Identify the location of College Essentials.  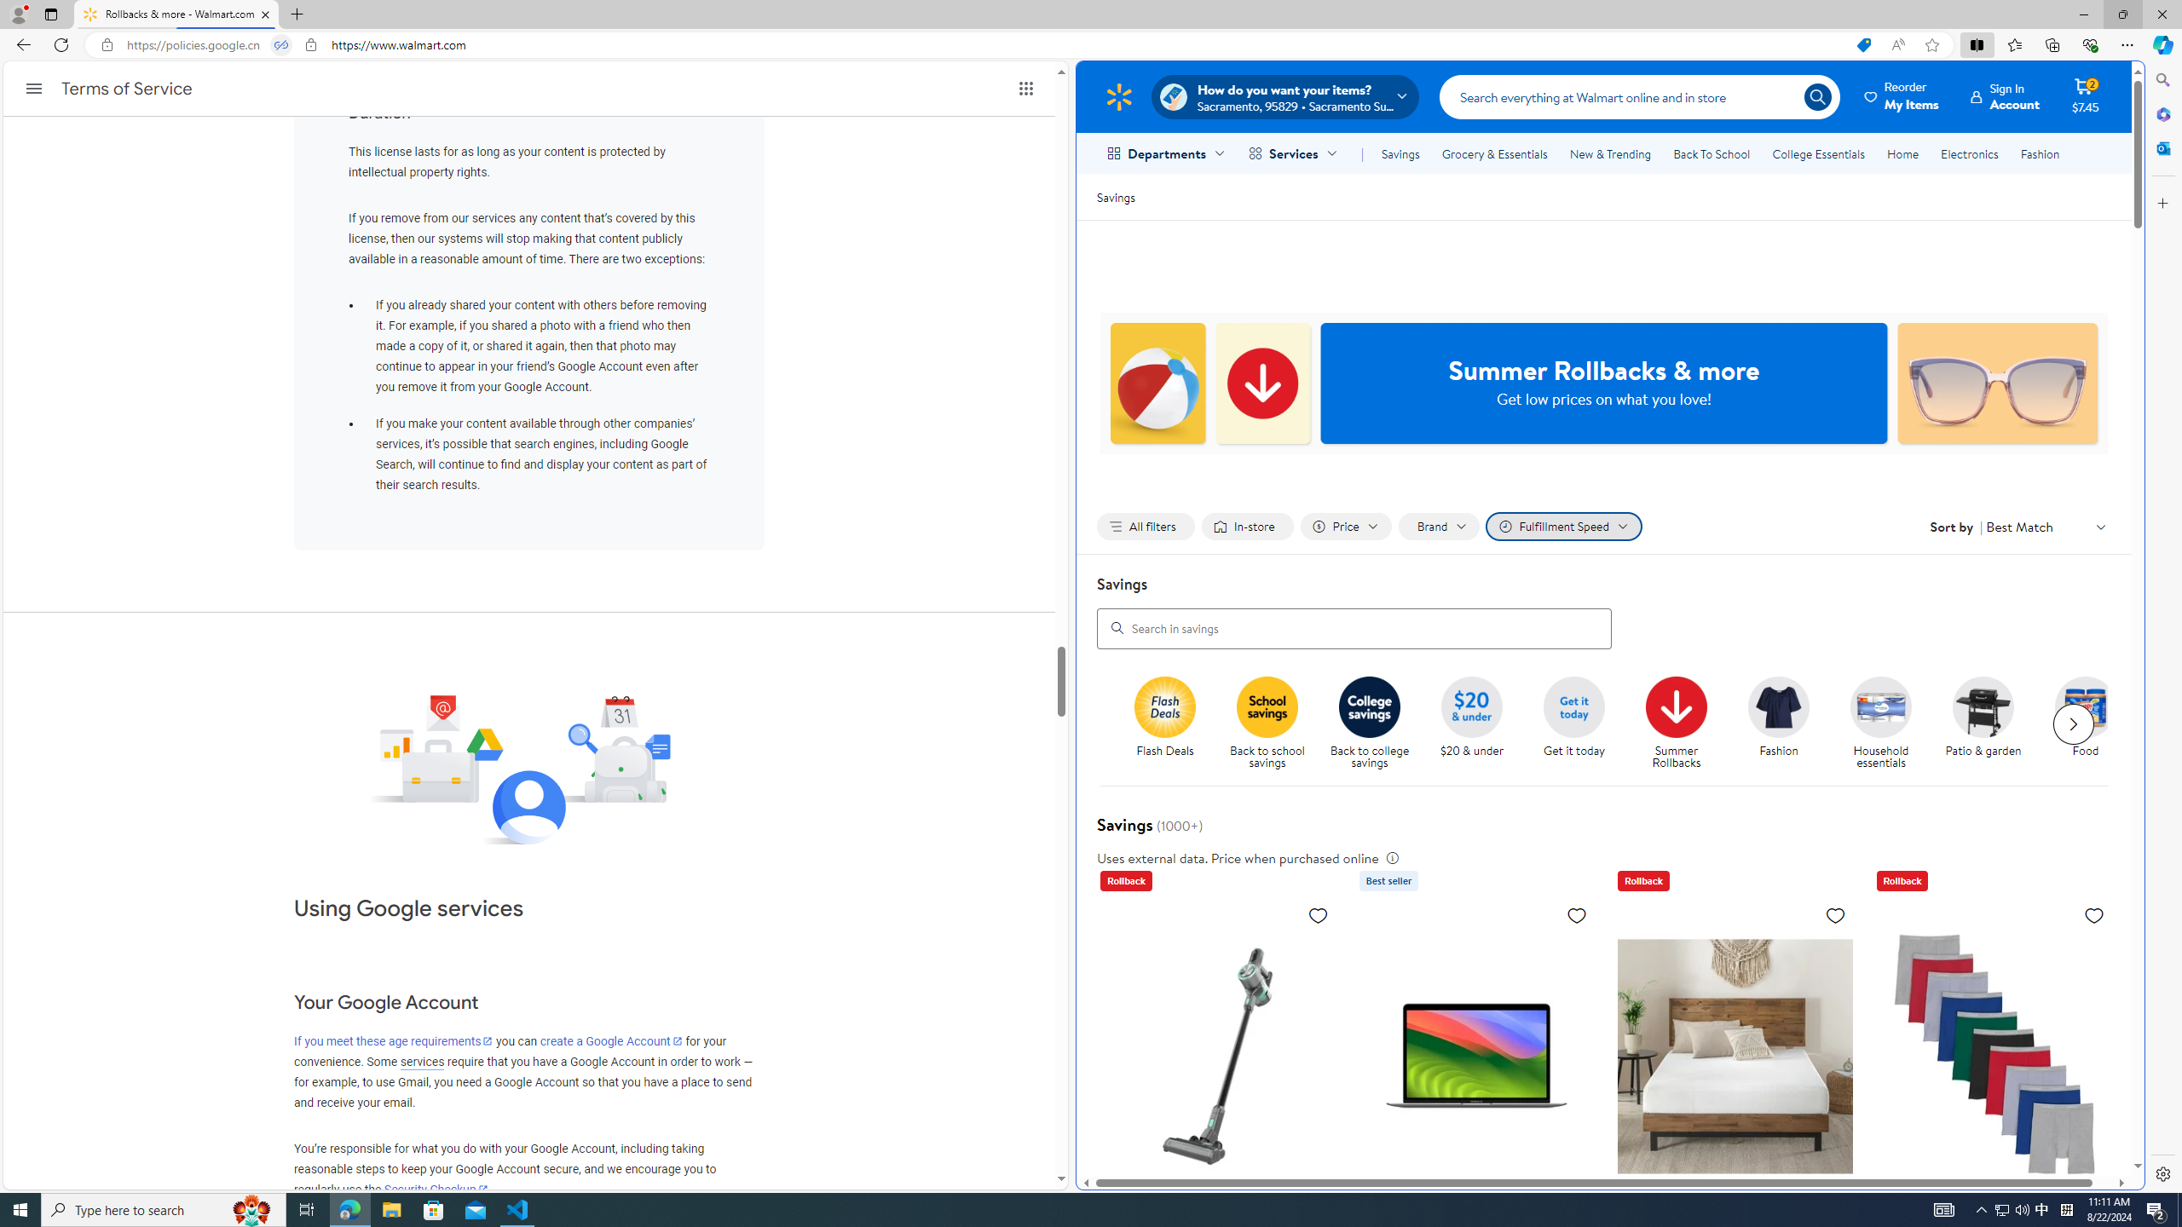
(1819, 153).